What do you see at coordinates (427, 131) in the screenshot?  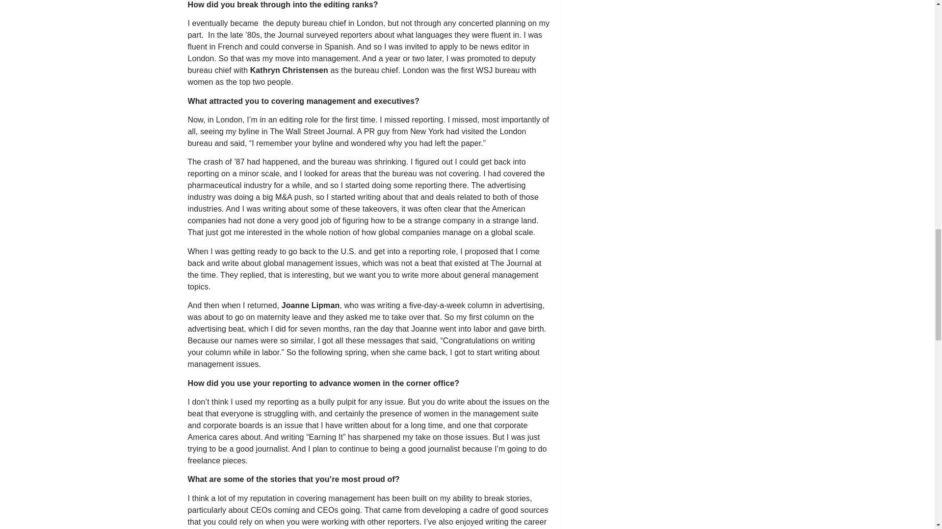 I see `New York` at bounding box center [427, 131].